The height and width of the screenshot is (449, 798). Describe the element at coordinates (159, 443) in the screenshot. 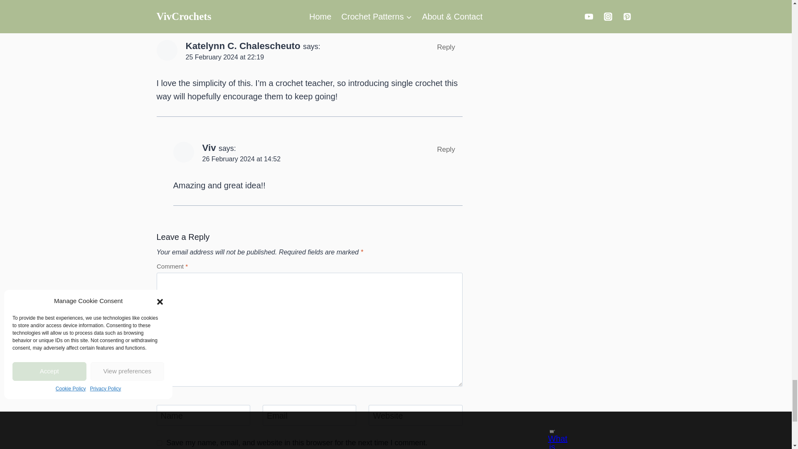

I see `yes` at that location.